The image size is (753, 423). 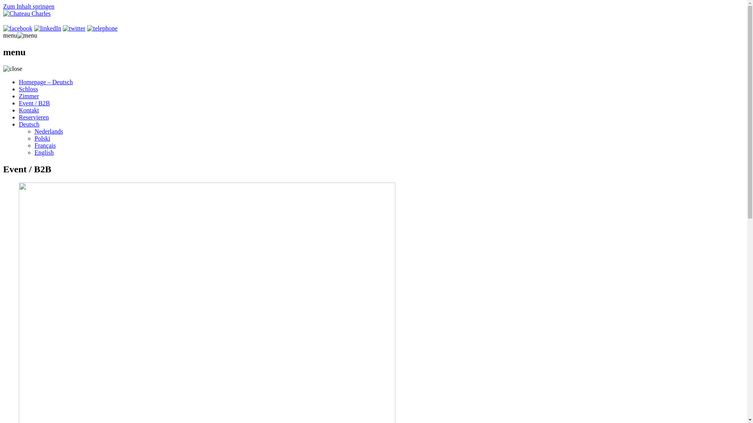 I want to click on LinkedIn, so click(x=48, y=28).